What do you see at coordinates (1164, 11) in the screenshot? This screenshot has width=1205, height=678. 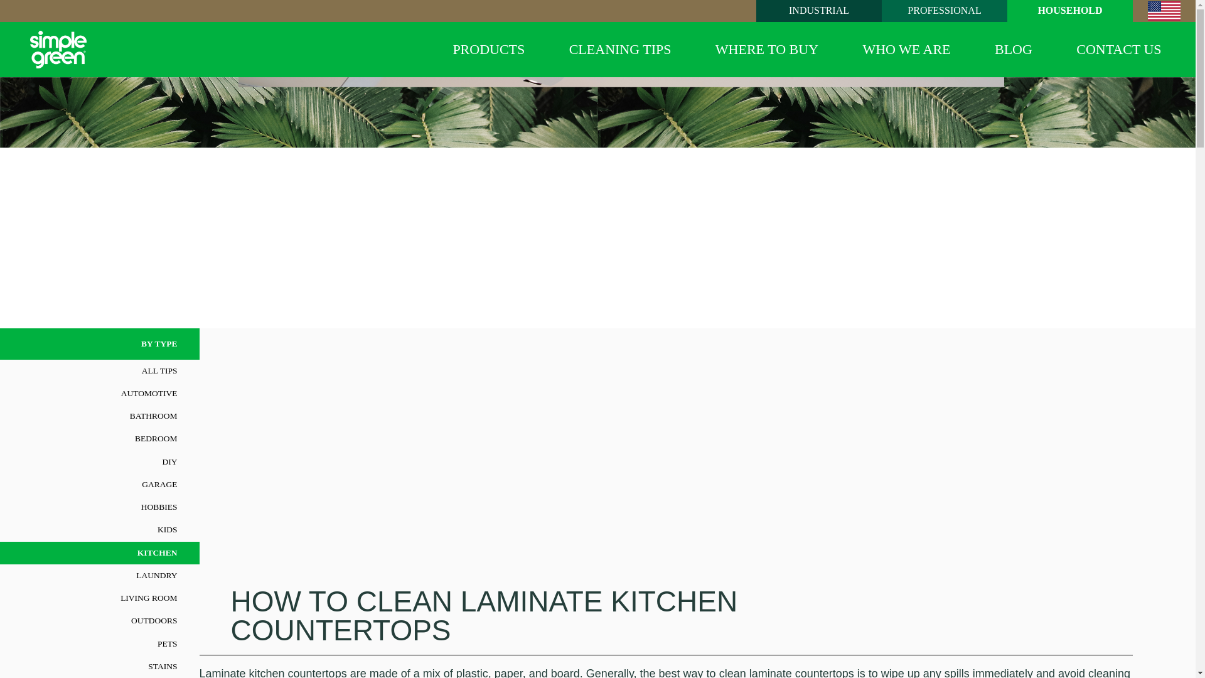 I see `US Flag` at bounding box center [1164, 11].